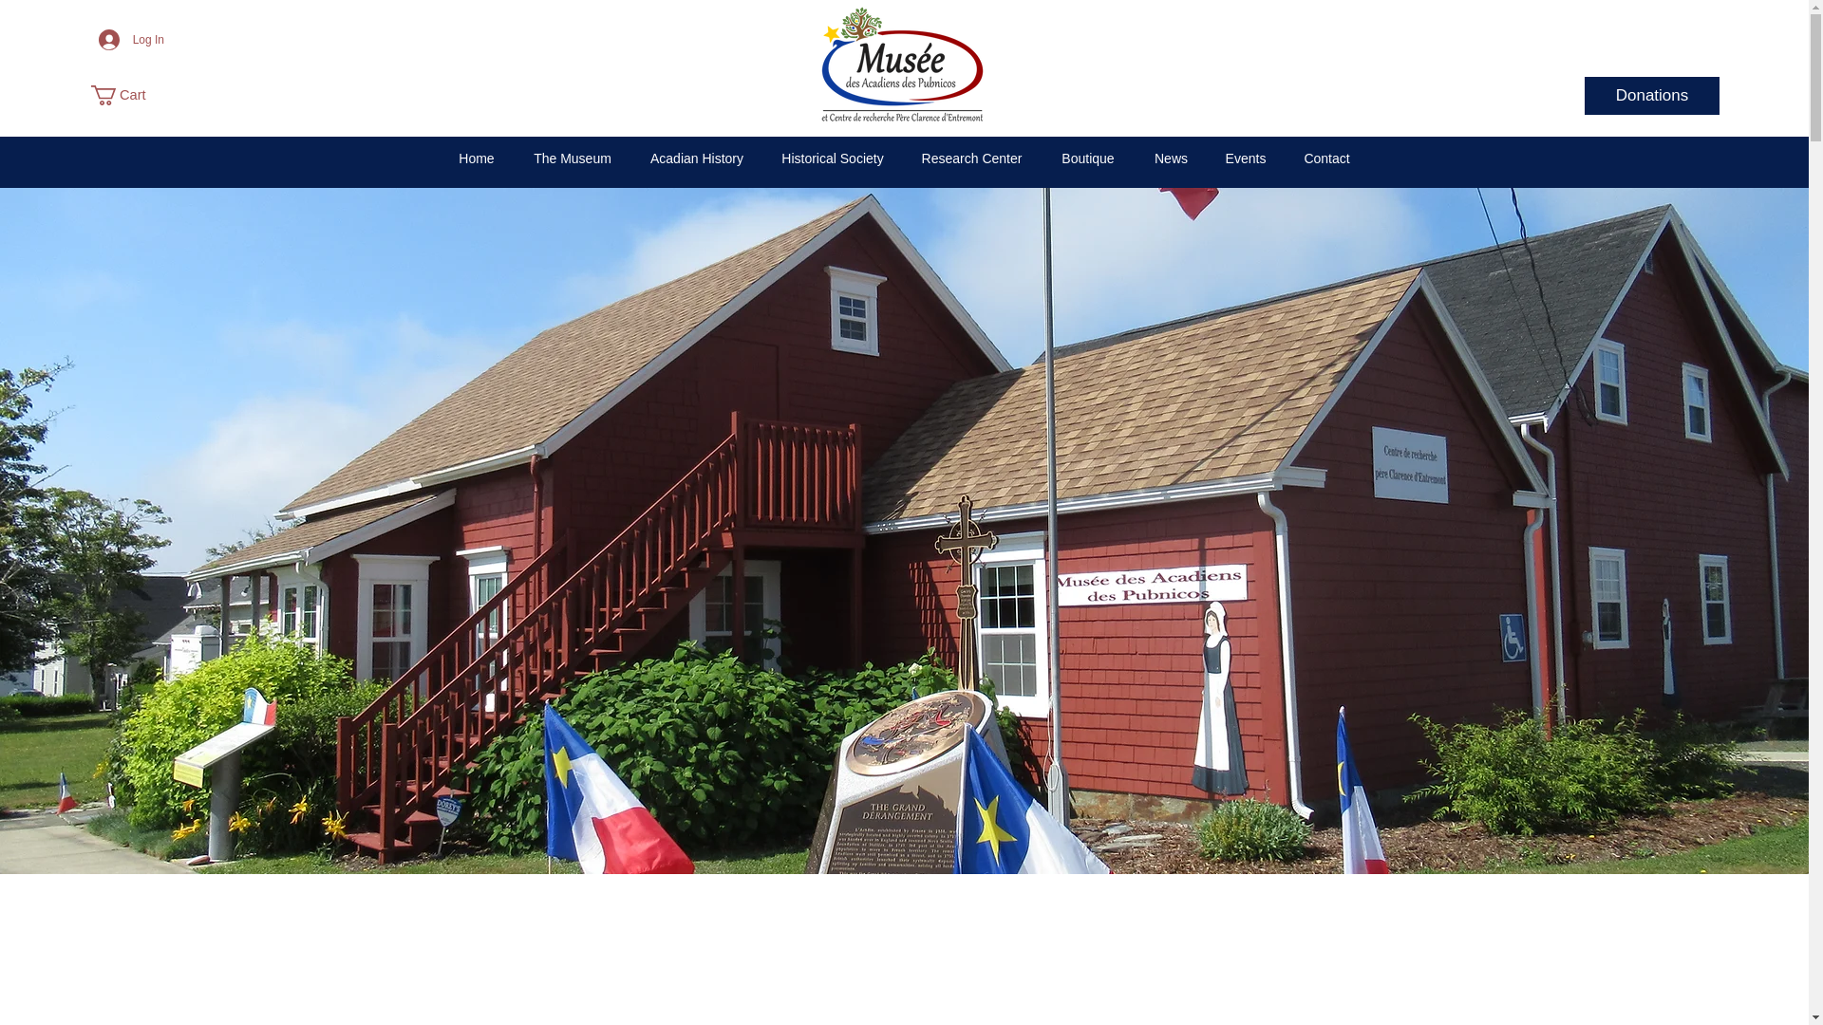 The width and height of the screenshot is (1823, 1025). Describe the element at coordinates (1087, 158) in the screenshot. I see `Boutique` at that location.